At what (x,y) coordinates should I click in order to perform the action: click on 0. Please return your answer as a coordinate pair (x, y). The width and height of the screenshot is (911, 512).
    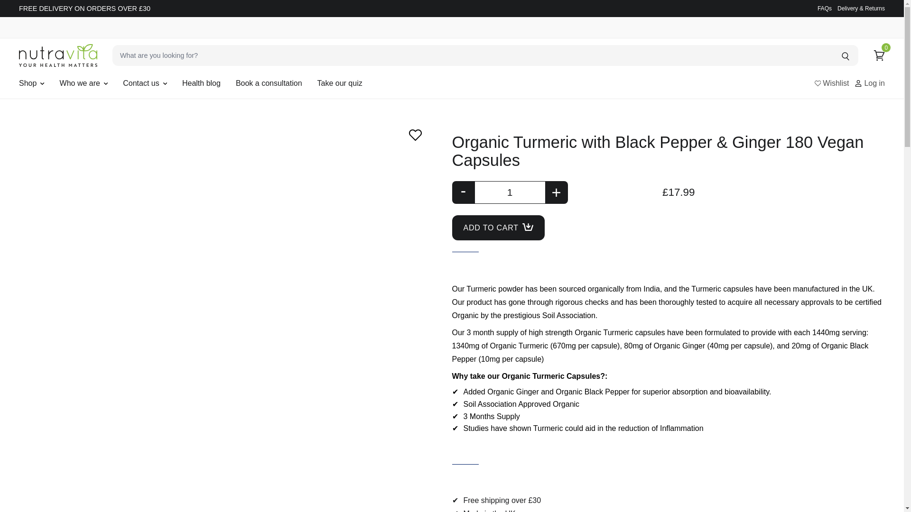
    Looking at the image, I should click on (879, 55).